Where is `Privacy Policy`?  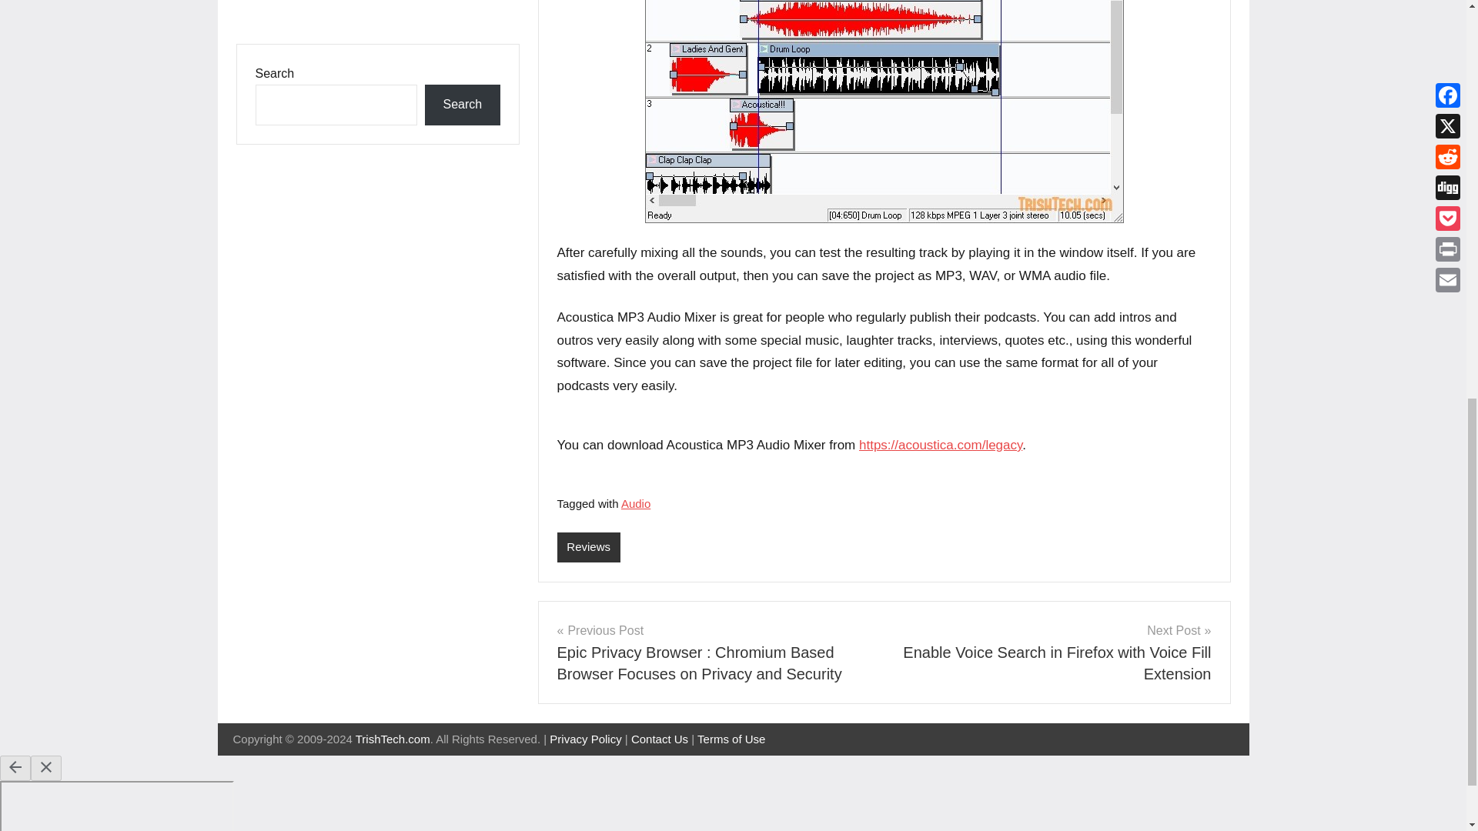 Privacy Policy is located at coordinates (585, 739).